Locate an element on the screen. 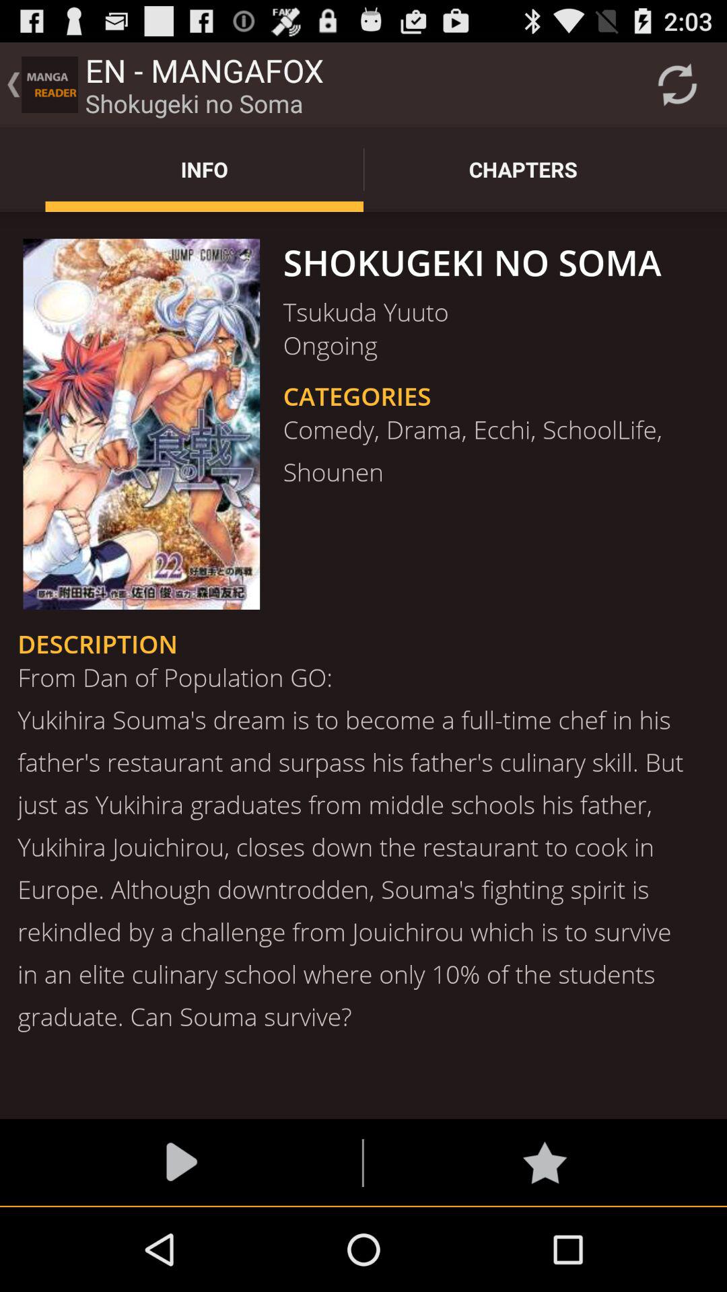 The image size is (727, 1292). go to star logo at bottom right of page is located at coordinates (544, 1163).